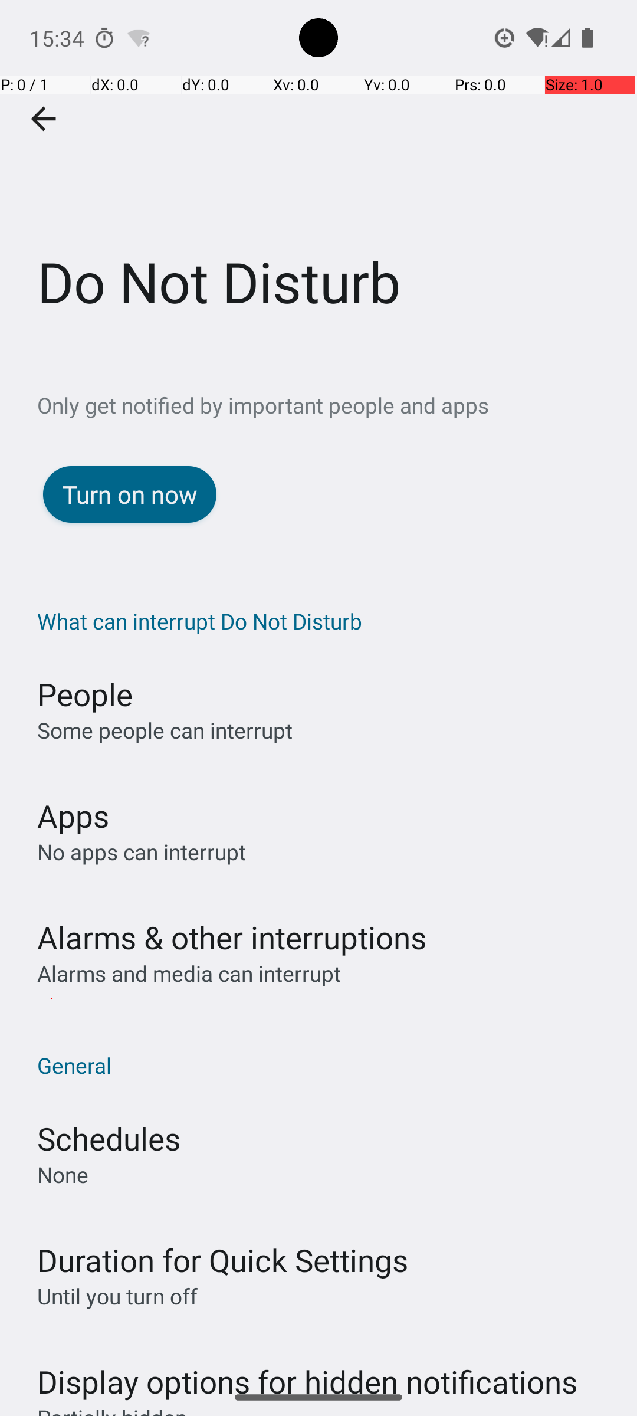  I want to click on No apps can interrupt, so click(142, 852).